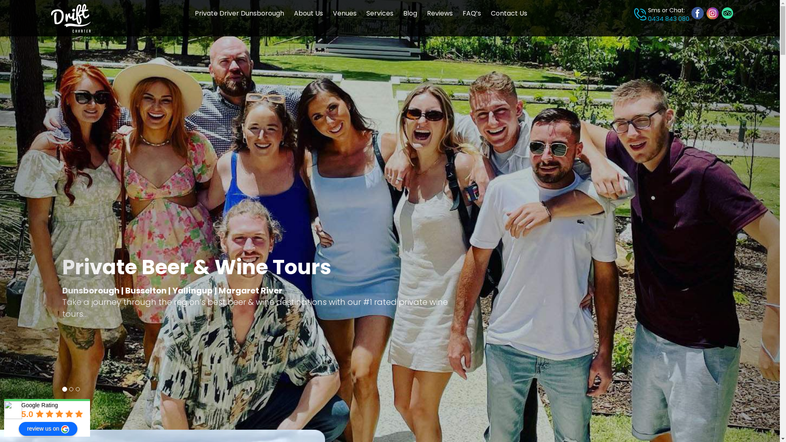 This screenshot has height=442, width=786. What do you see at coordinates (47, 410) in the screenshot?
I see `Google Rating
5.0
review us on` at bounding box center [47, 410].